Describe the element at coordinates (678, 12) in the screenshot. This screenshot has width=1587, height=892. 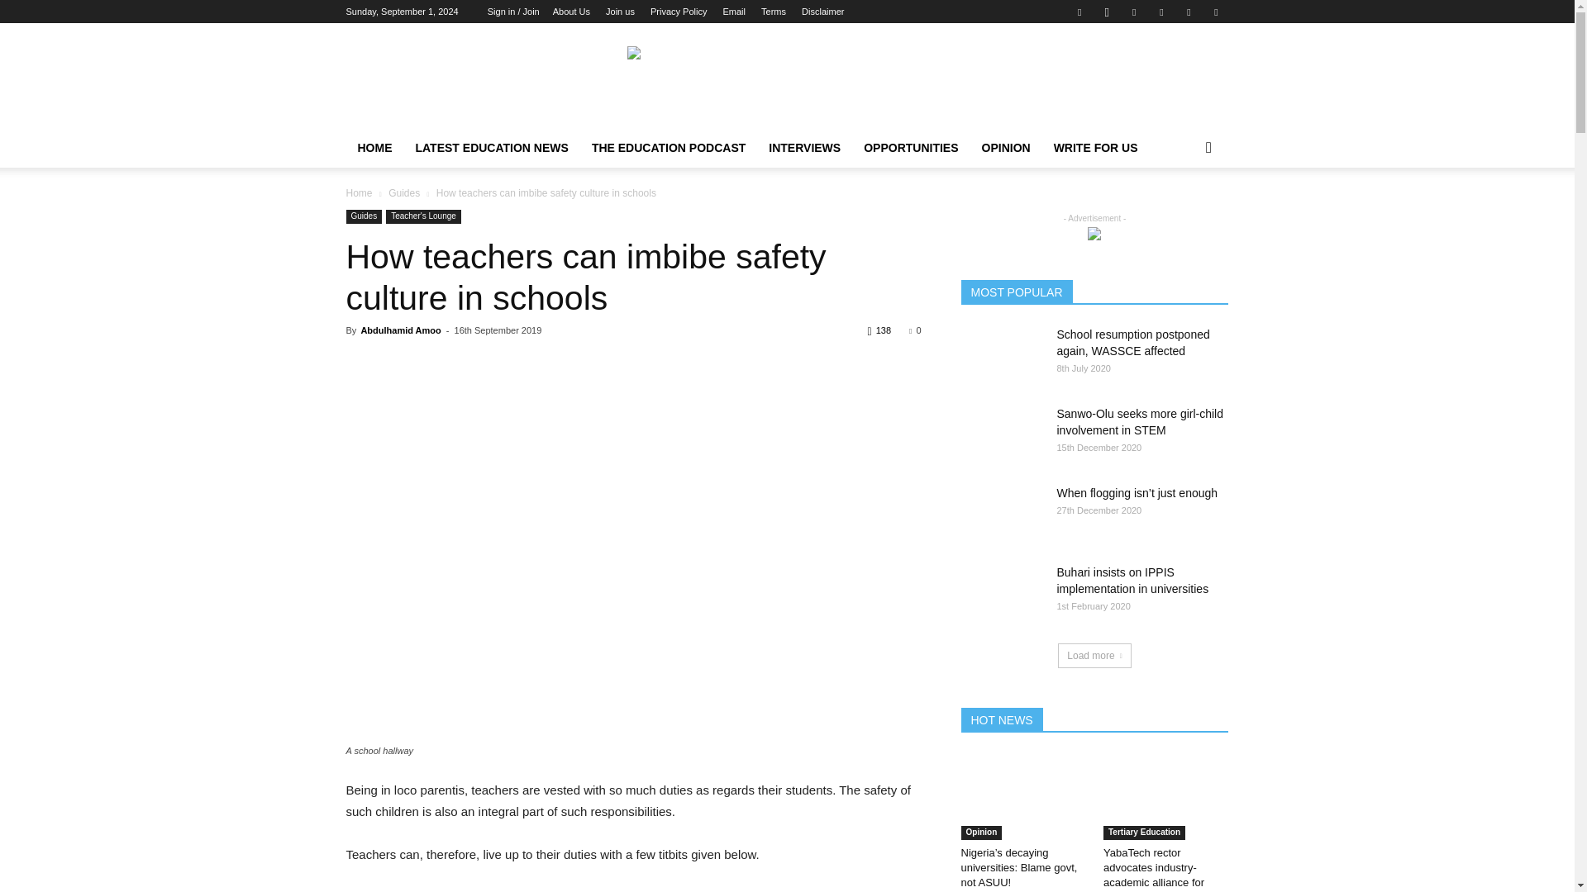
I see `Privacy Policy` at that location.